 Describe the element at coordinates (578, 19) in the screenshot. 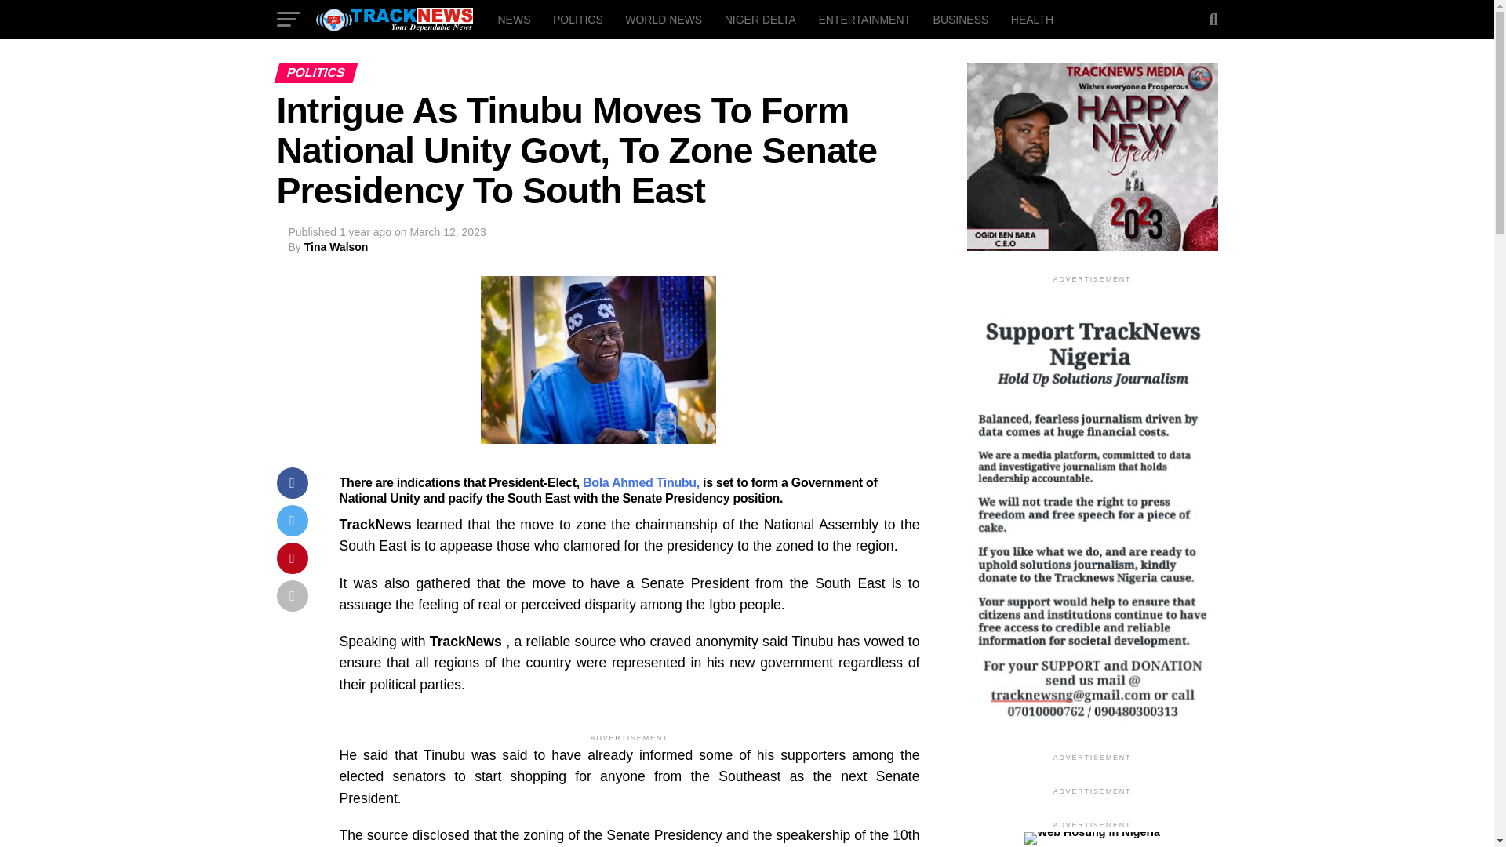

I see `POLITICS` at that location.